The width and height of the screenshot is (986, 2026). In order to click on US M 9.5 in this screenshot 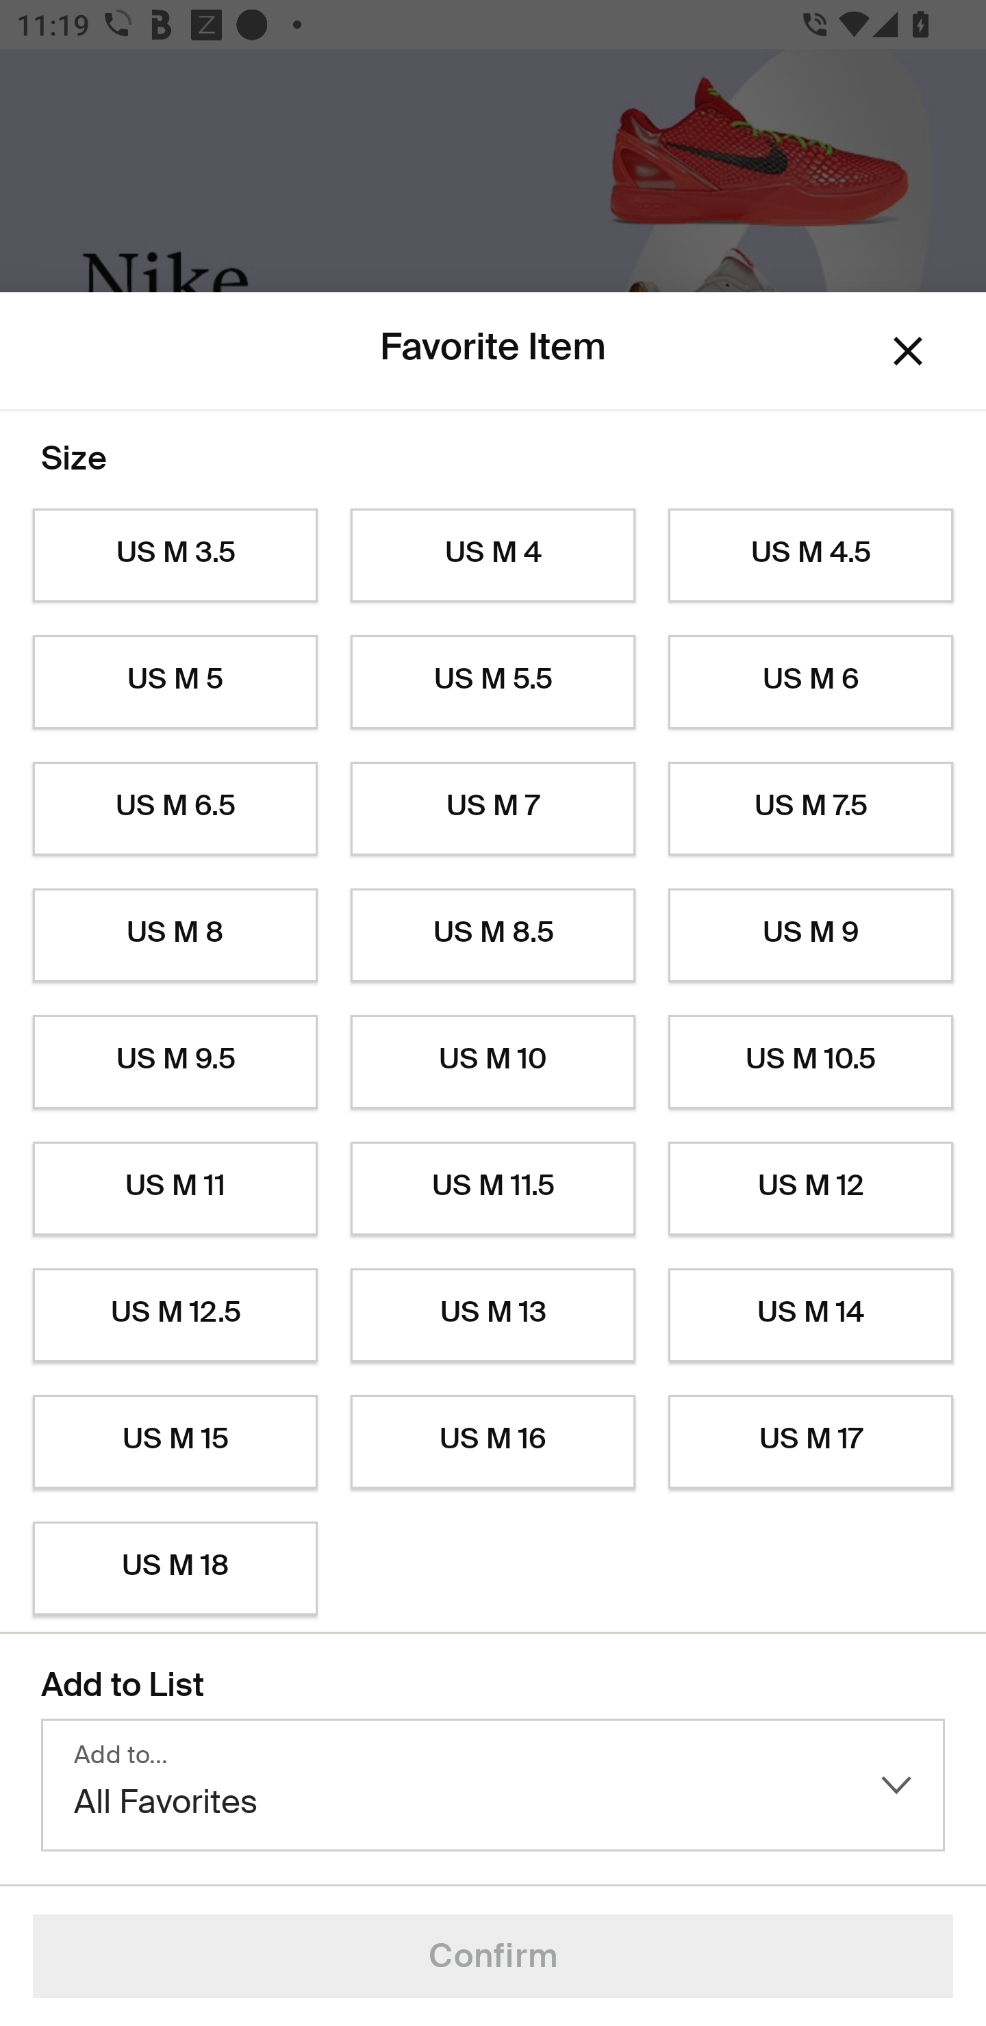, I will do `click(175, 1062)`.